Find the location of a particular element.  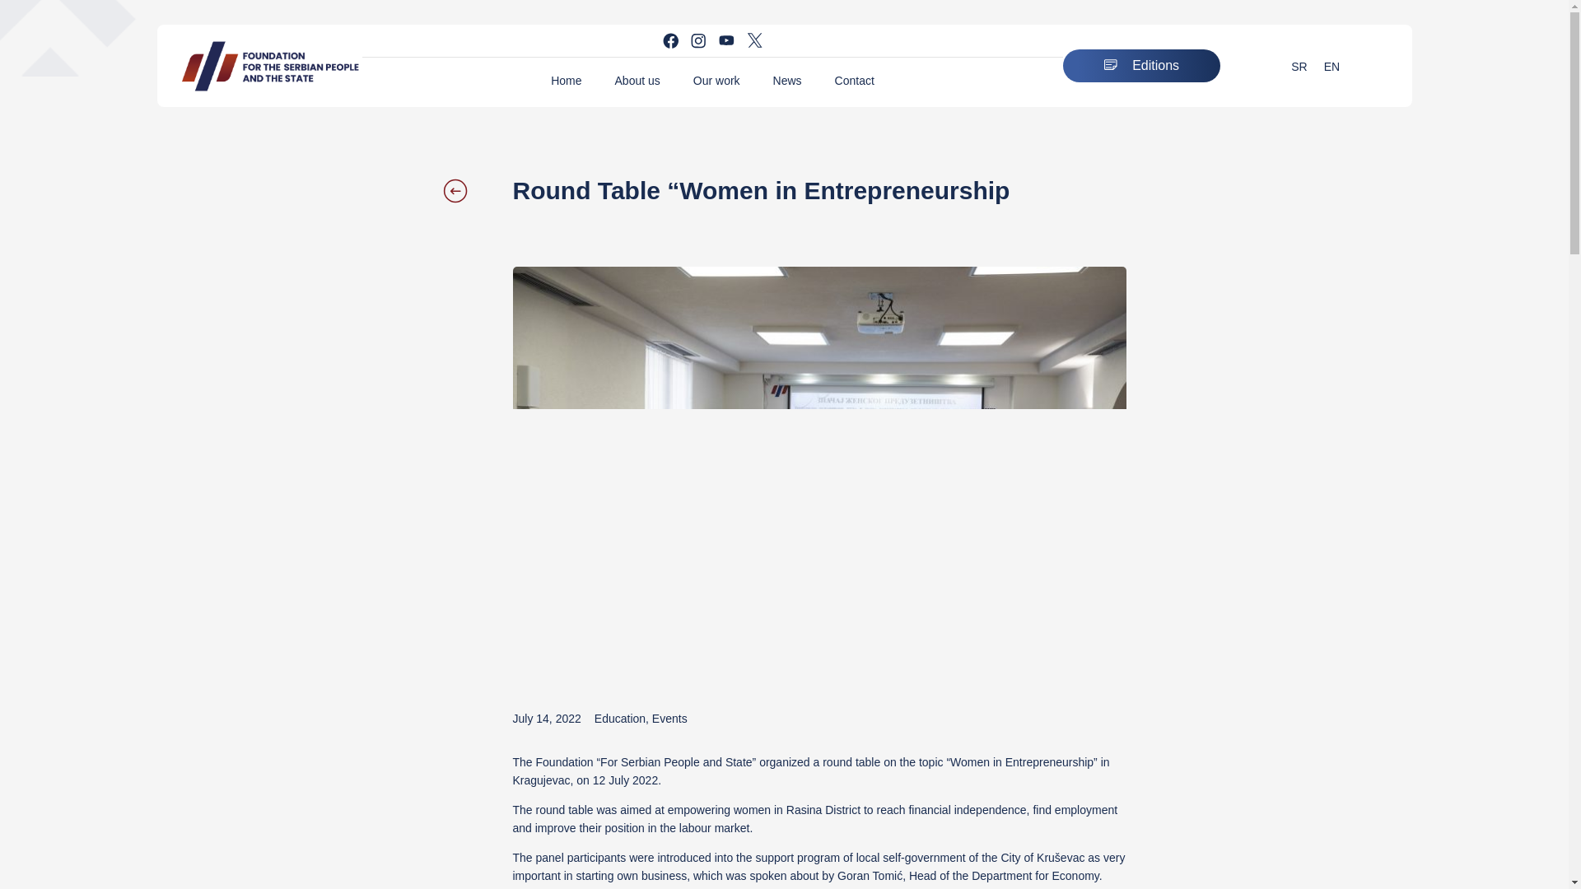

Editions is located at coordinates (1141, 66).